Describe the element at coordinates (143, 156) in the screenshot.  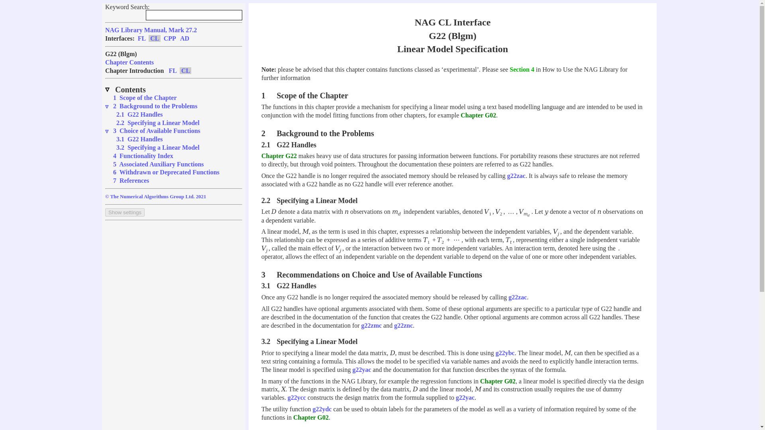
I see `4  Functionality Index` at that location.